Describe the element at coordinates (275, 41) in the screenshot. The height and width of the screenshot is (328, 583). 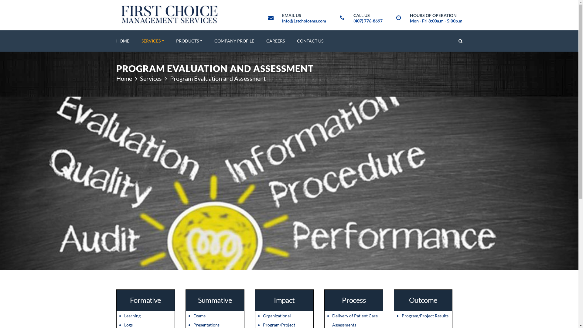
I see `CAREERS` at that location.